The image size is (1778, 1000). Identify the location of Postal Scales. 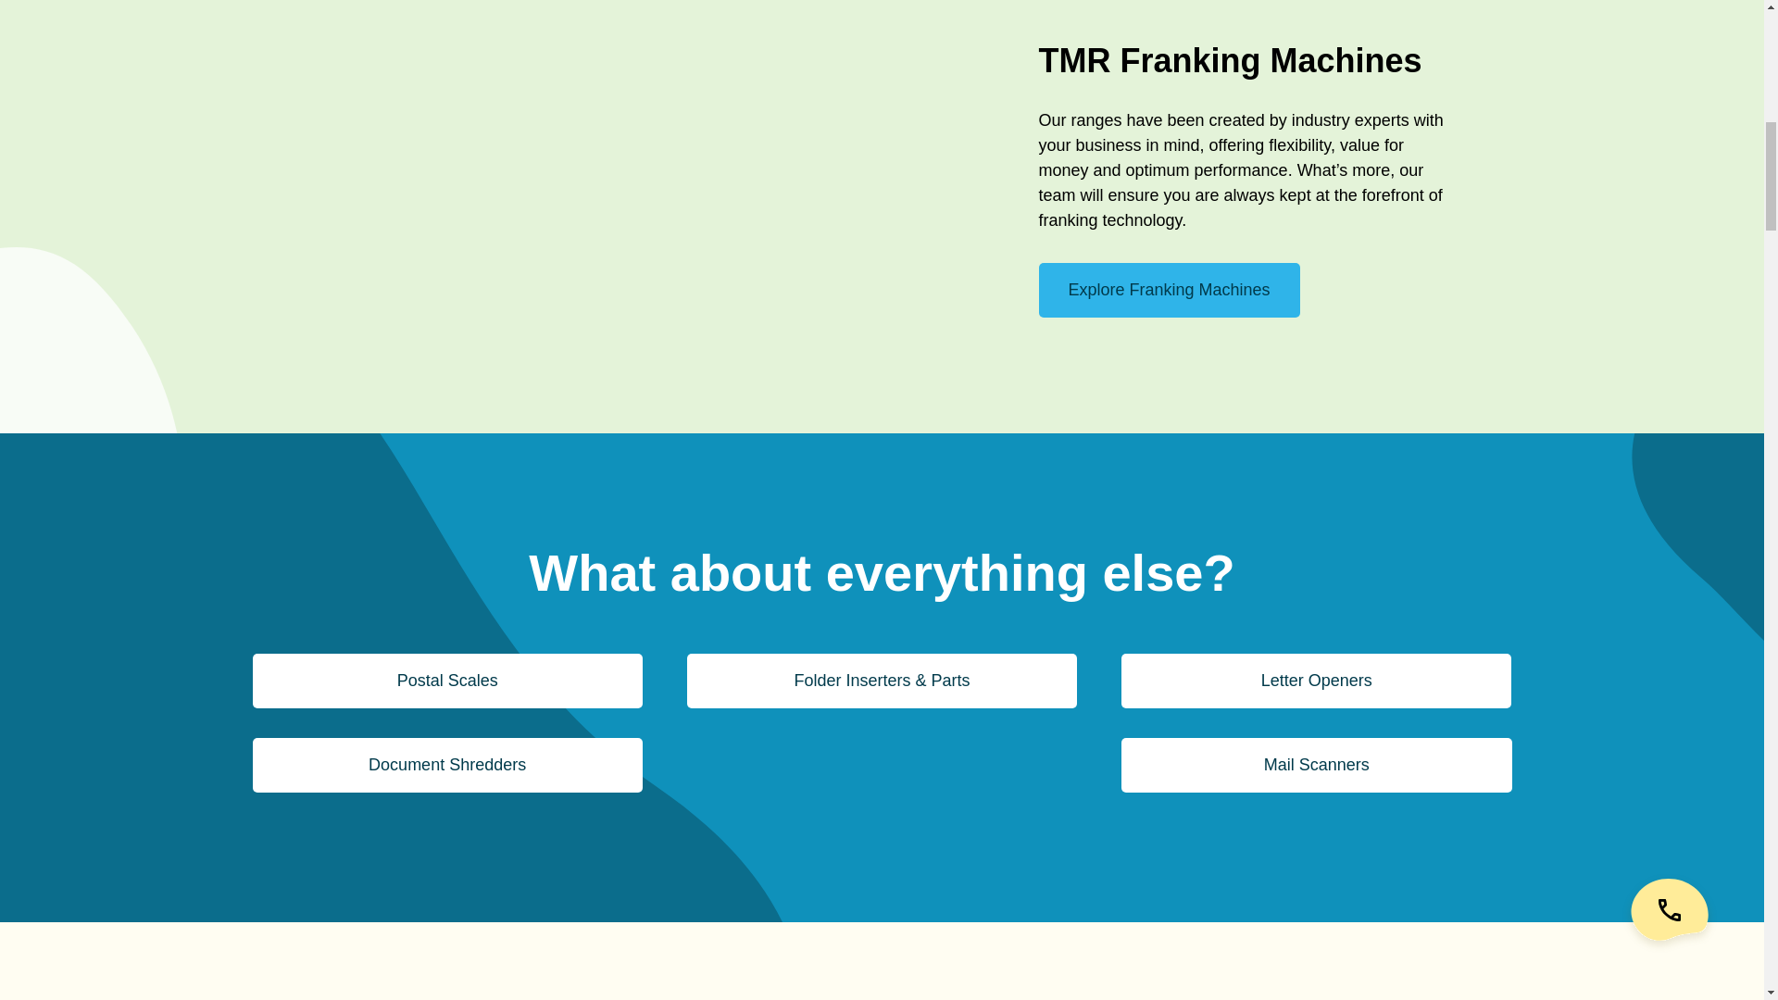
(446, 681).